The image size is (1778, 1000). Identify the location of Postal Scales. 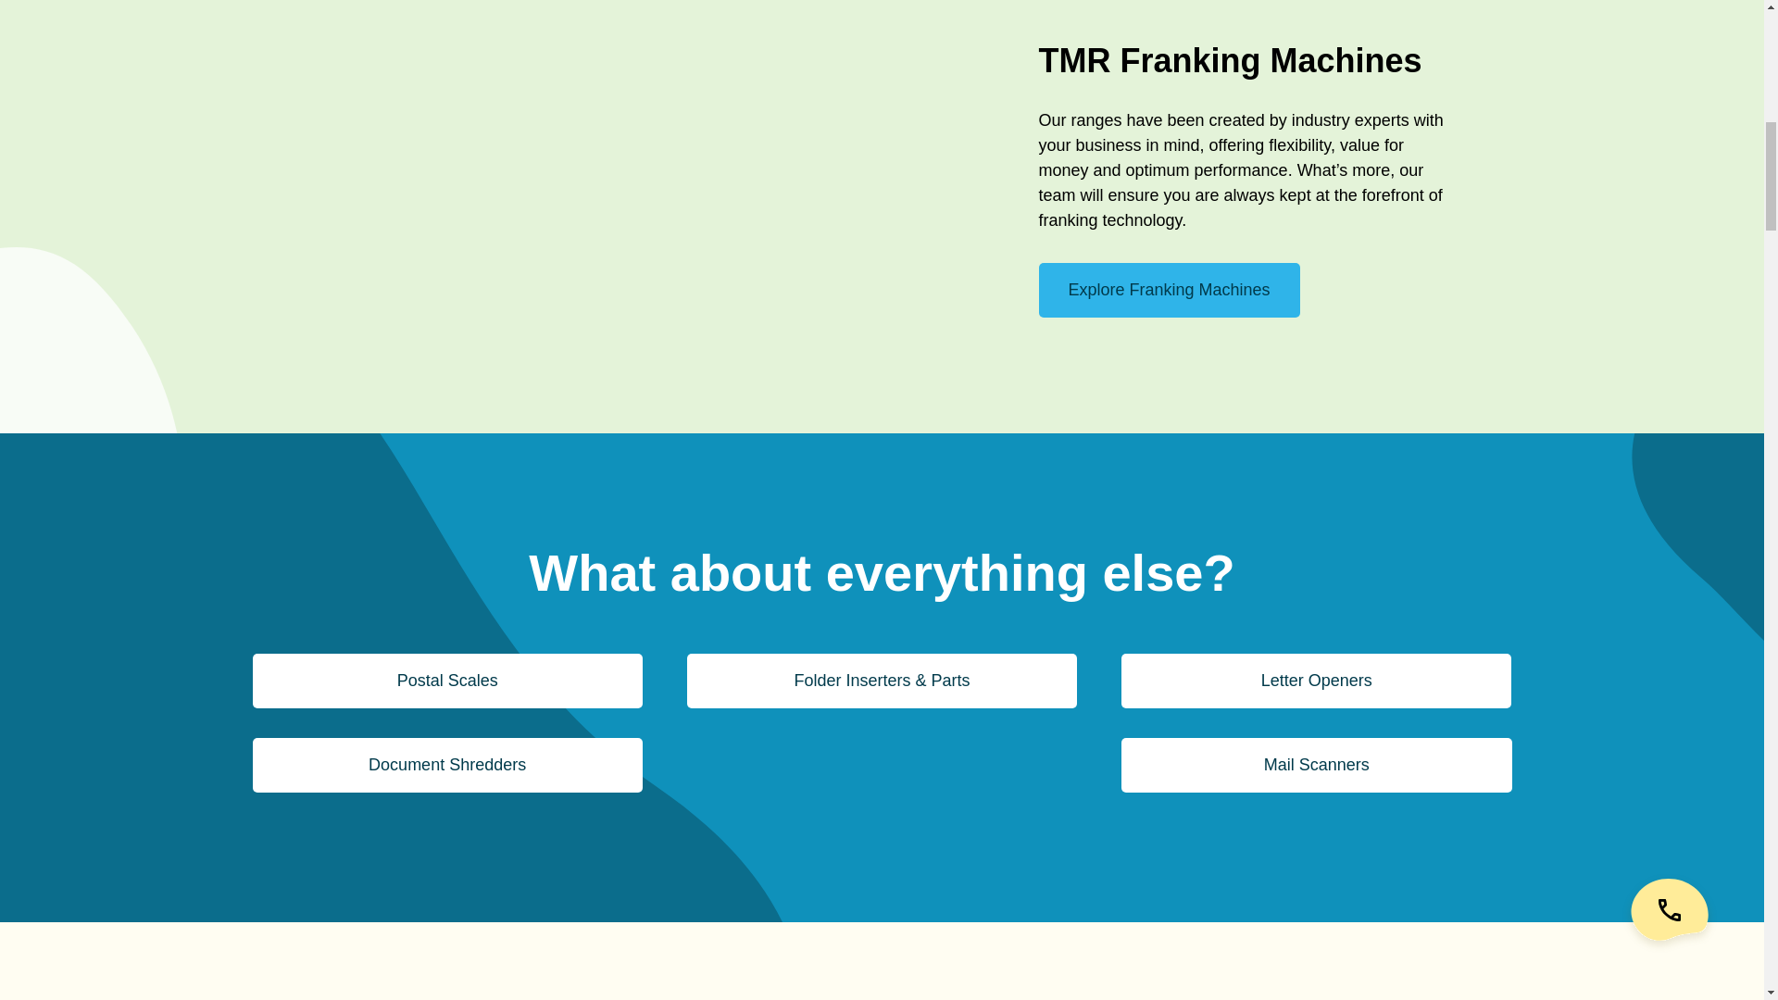
(446, 681).